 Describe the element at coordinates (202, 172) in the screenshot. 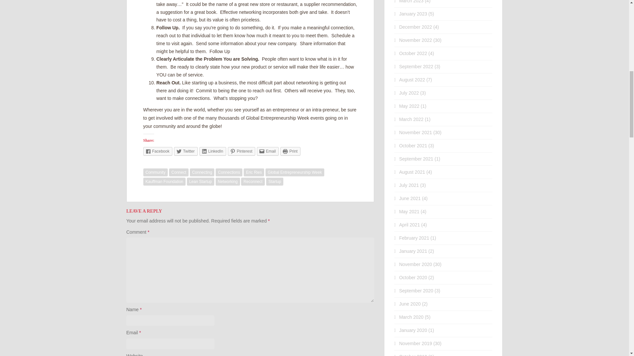

I see `Connecting` at that location.